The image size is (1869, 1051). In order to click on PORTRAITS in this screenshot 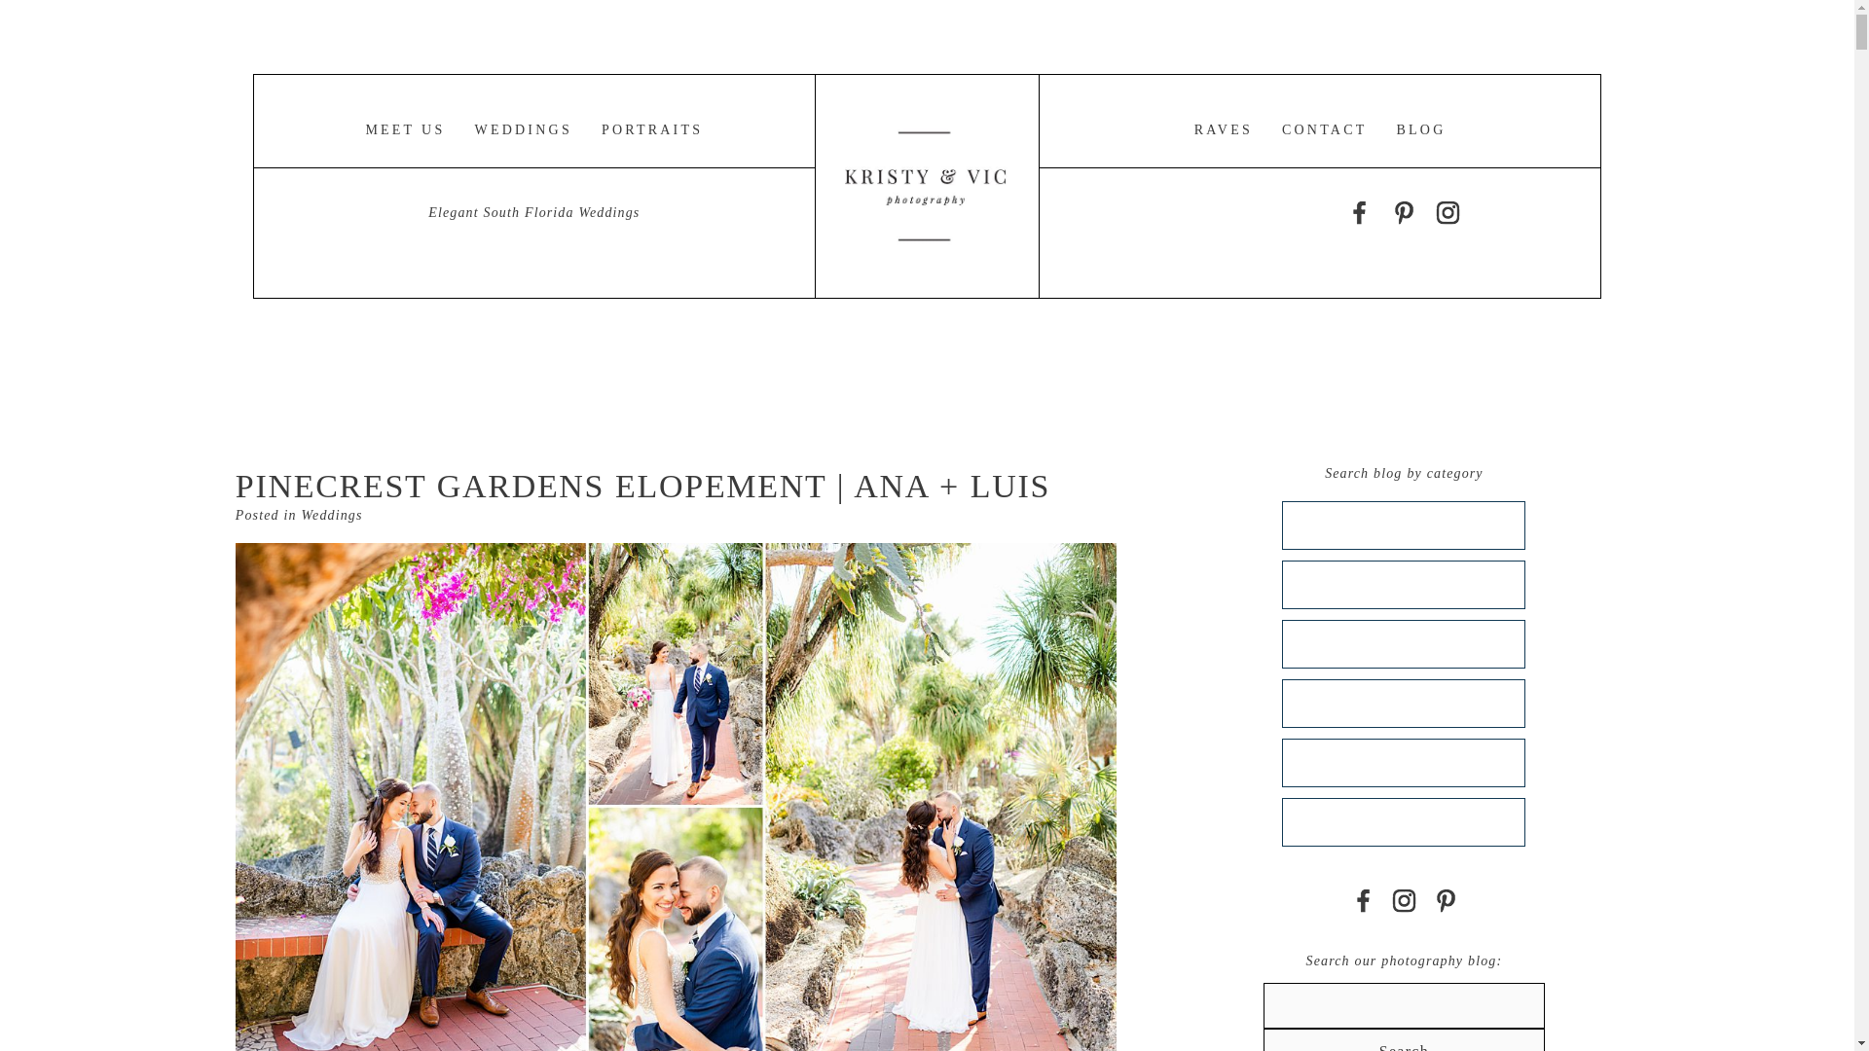, I will do `click(652, 130)`.